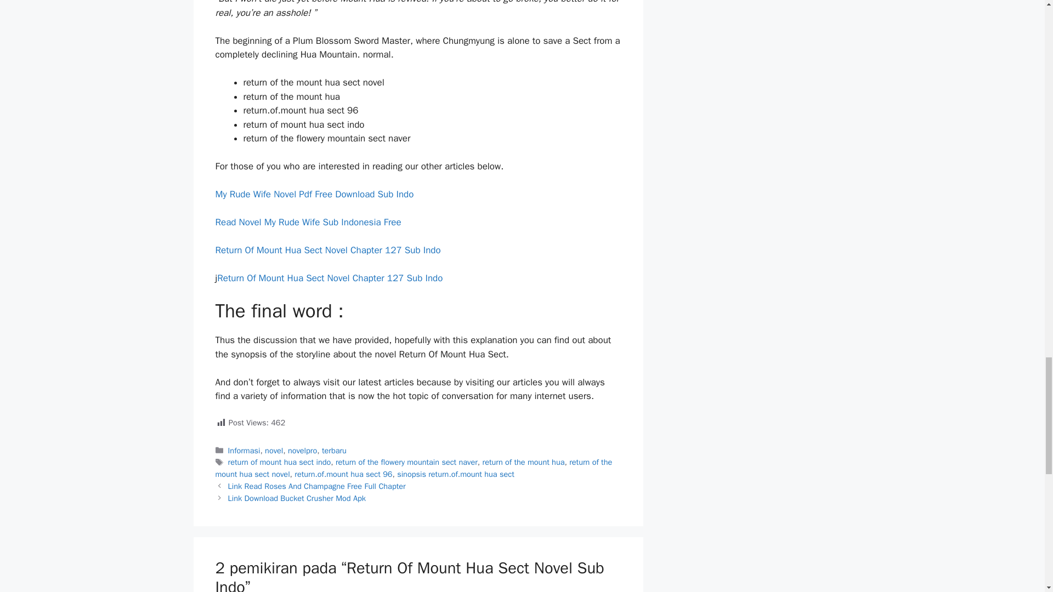  Describe the element at coordinates (329, 278) in the screenshot. I see `Return Of Mount Hua Sect Novel Chapter 127 Sub Indo` at that location.